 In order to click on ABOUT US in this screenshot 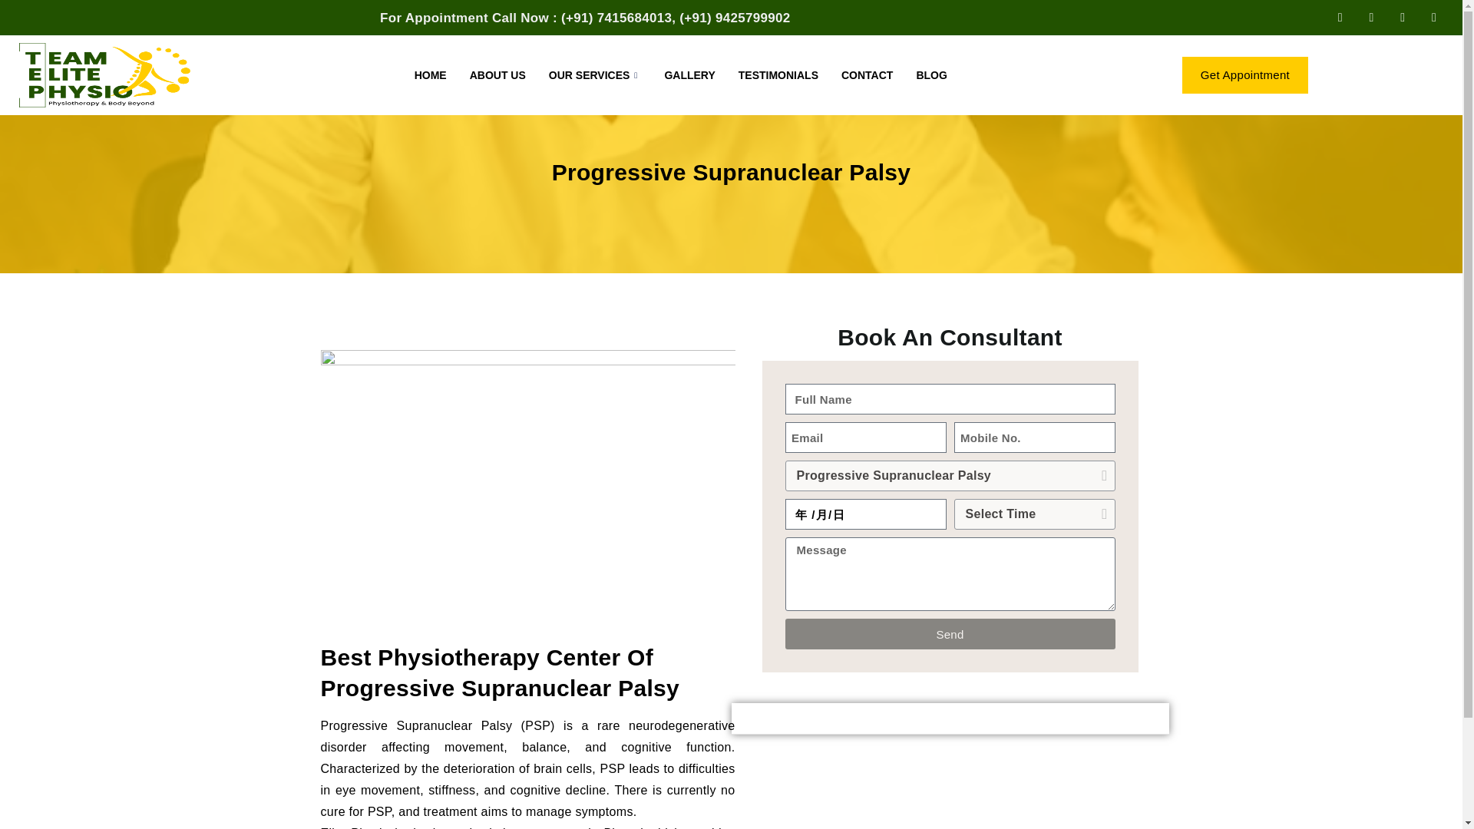, I will do `click(497, 74)`.